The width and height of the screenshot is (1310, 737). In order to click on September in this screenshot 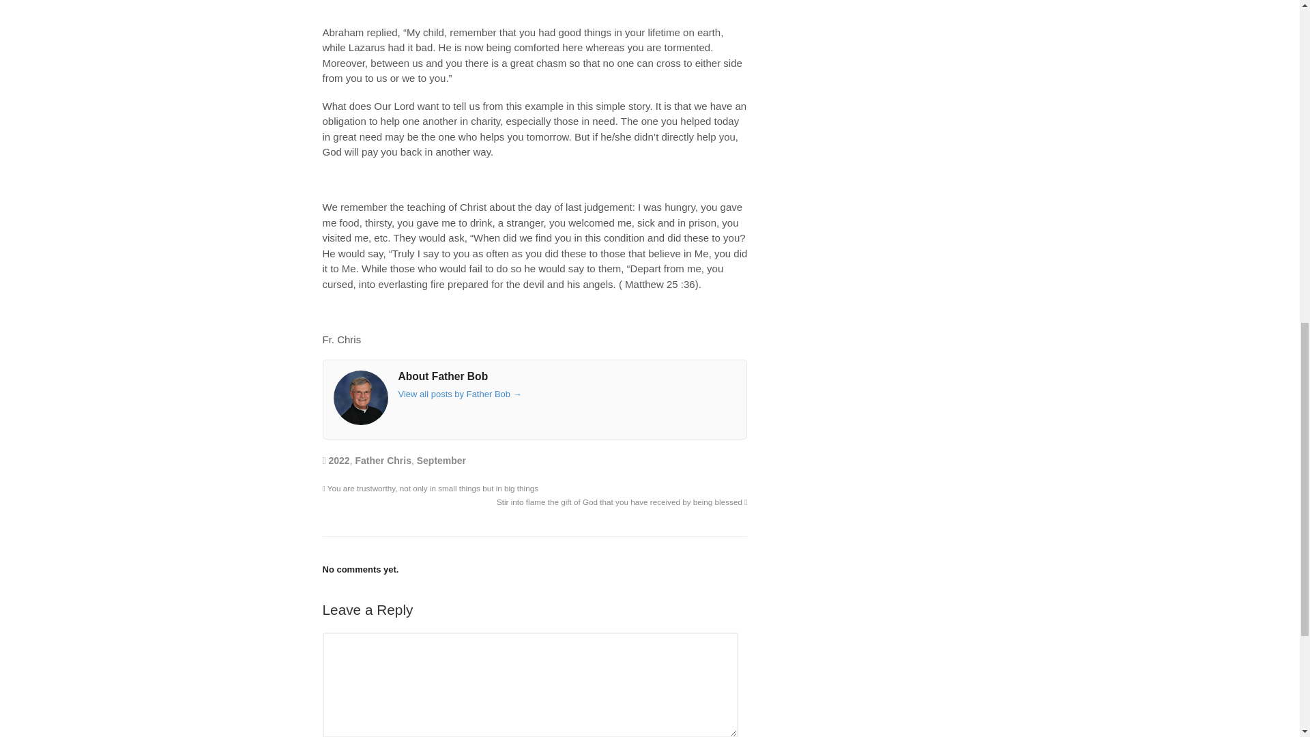, I will do `click(441, 460)`.